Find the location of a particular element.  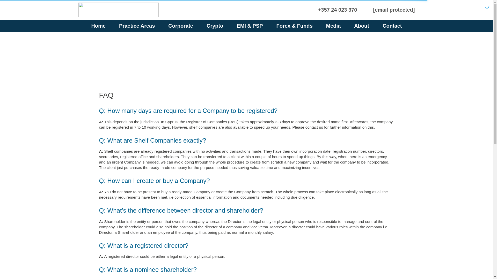

Opinion Letter for High-Risk Projects is located at coordinates (154, 42).